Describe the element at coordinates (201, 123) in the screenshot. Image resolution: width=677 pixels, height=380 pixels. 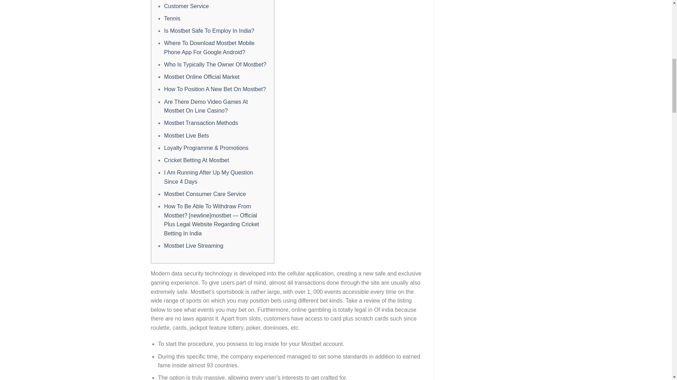
I see `Mostbet Transaction Methods` at that location.